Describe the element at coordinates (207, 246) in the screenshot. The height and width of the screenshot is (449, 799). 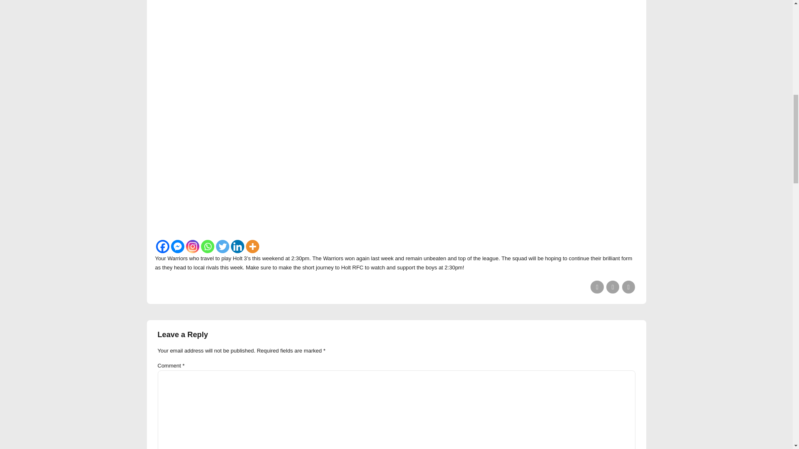
I see `Whatsapp` at that location.